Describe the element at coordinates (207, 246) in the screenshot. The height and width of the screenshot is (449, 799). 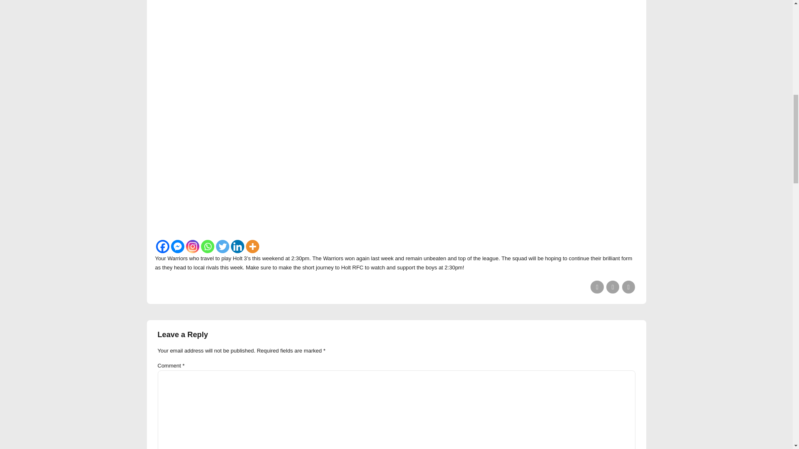
I see `Whatsapp` at that location.